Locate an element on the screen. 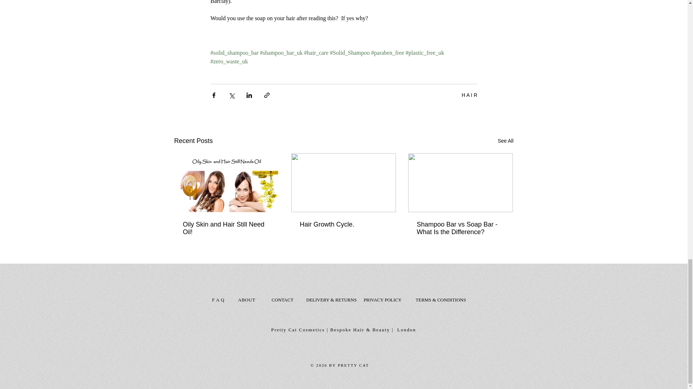 The width and height of the screenshot is (693, 389). F A Q is located at coordinates (218, 300).